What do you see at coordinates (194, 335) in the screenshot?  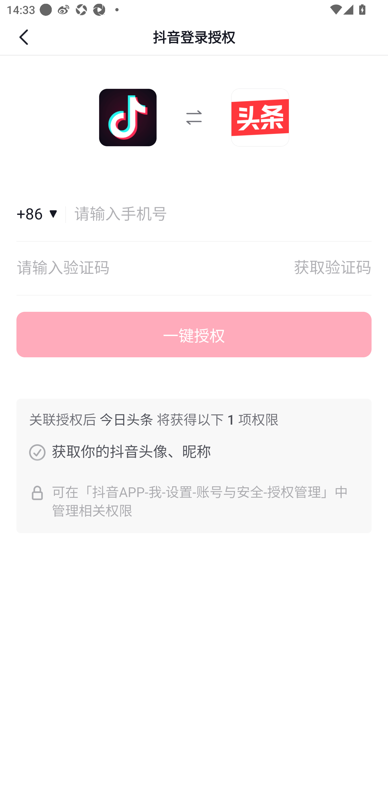 I see `一键授权` at bounding box center [194, 335].